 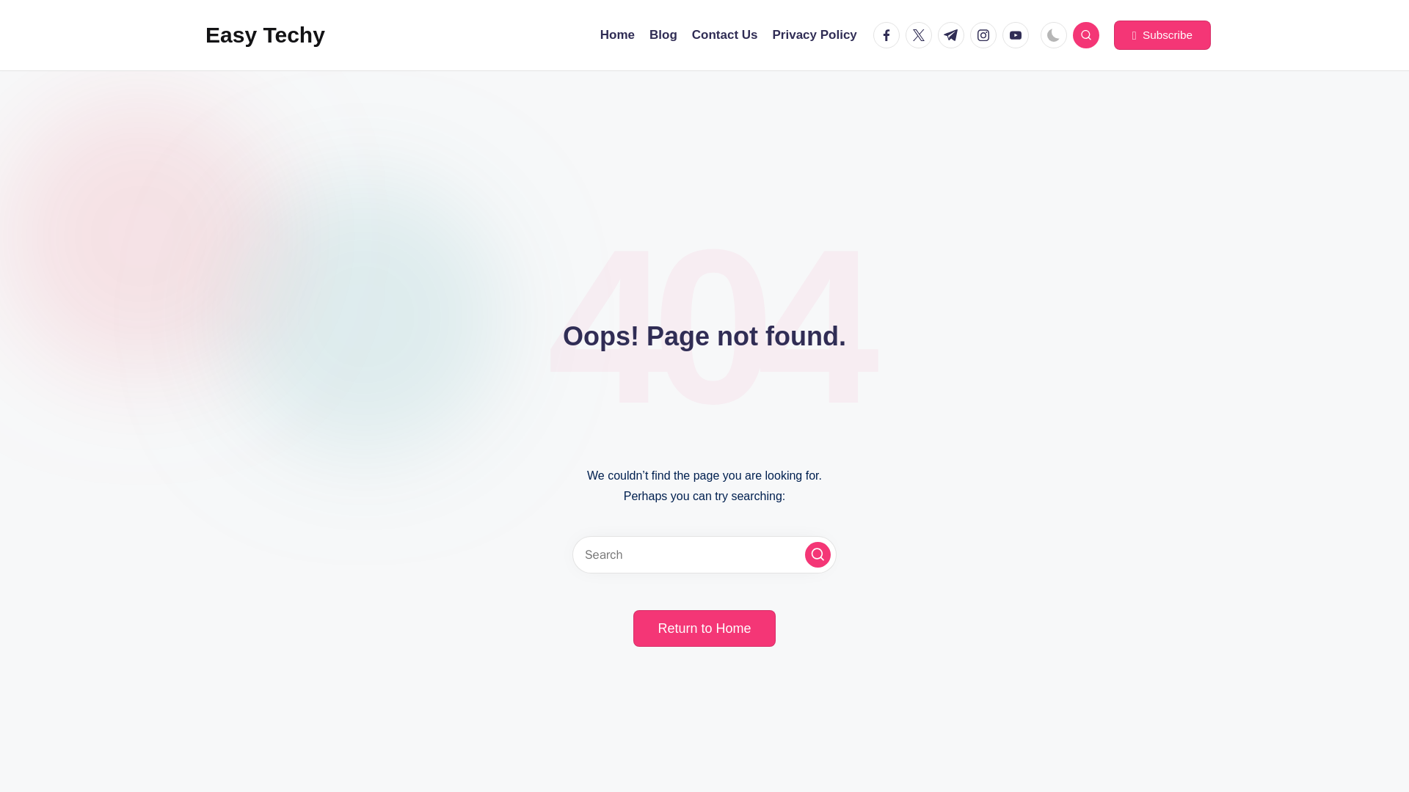 What do you see at coordinates (954, 35) in the screenshot?
I see `t.me` at bounding box center [954, 35].